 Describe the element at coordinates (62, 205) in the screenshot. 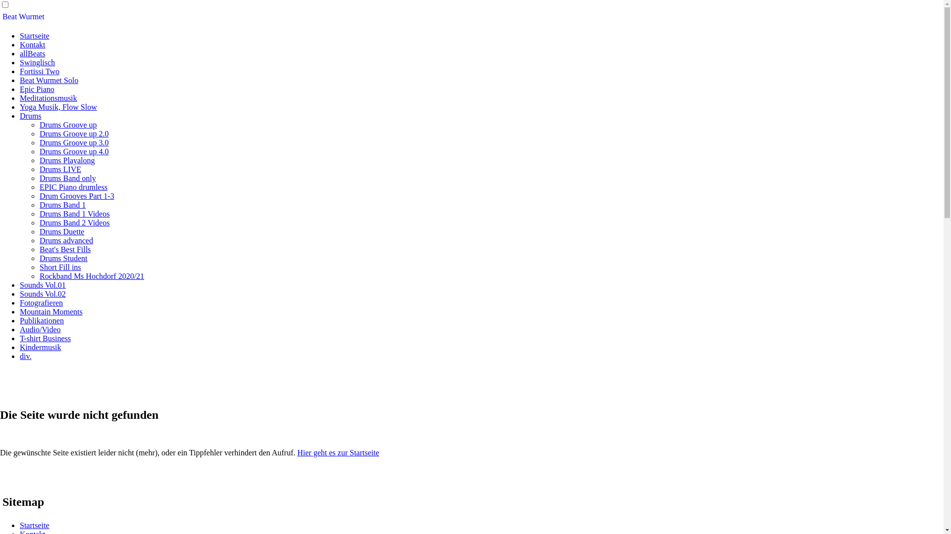

I see `Drums Band 1` at that location.